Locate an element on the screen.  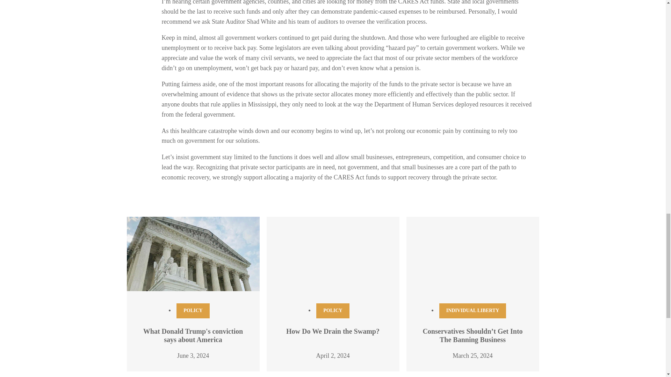
How Do We Drain the Swamp? is located at coordinates (333, 331).